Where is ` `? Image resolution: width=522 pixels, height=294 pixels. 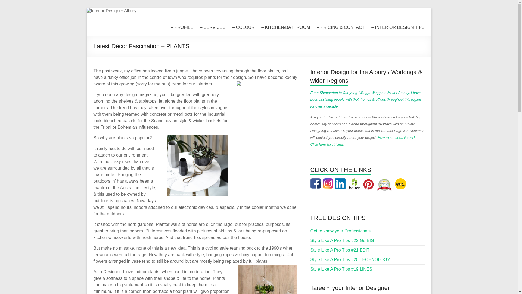   is located at coordinates (329, 181).